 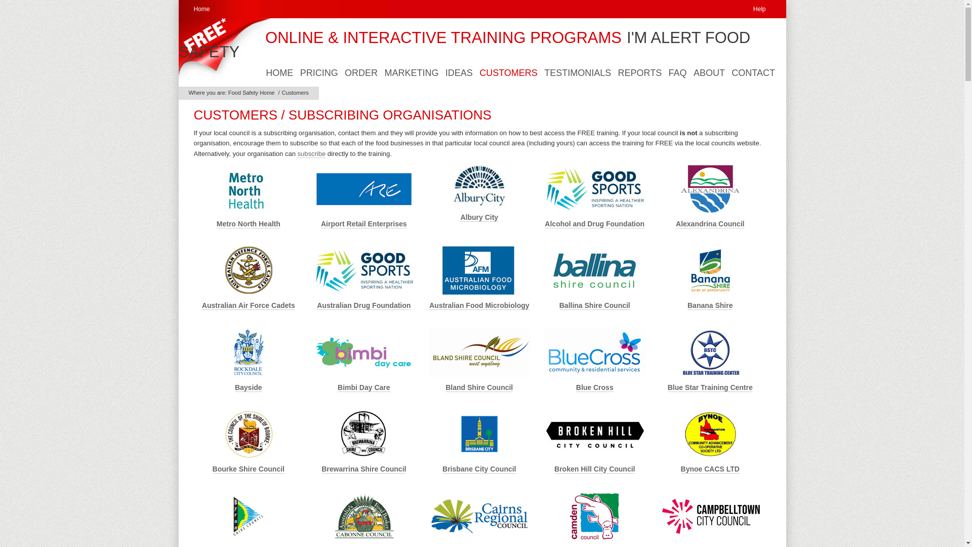 I want to click on HOME, so click(x=279, y=73).